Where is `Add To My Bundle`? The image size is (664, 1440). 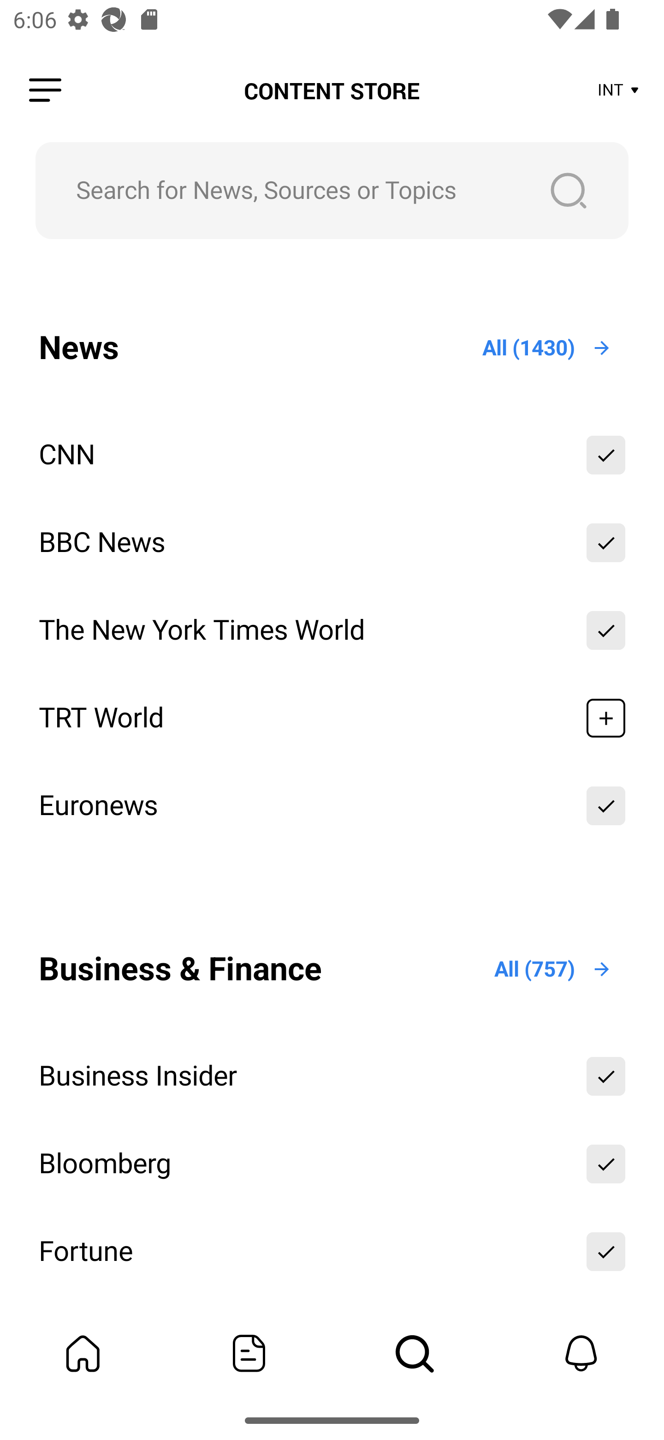 Add To My Bundle is located at coordinates (606, 806).